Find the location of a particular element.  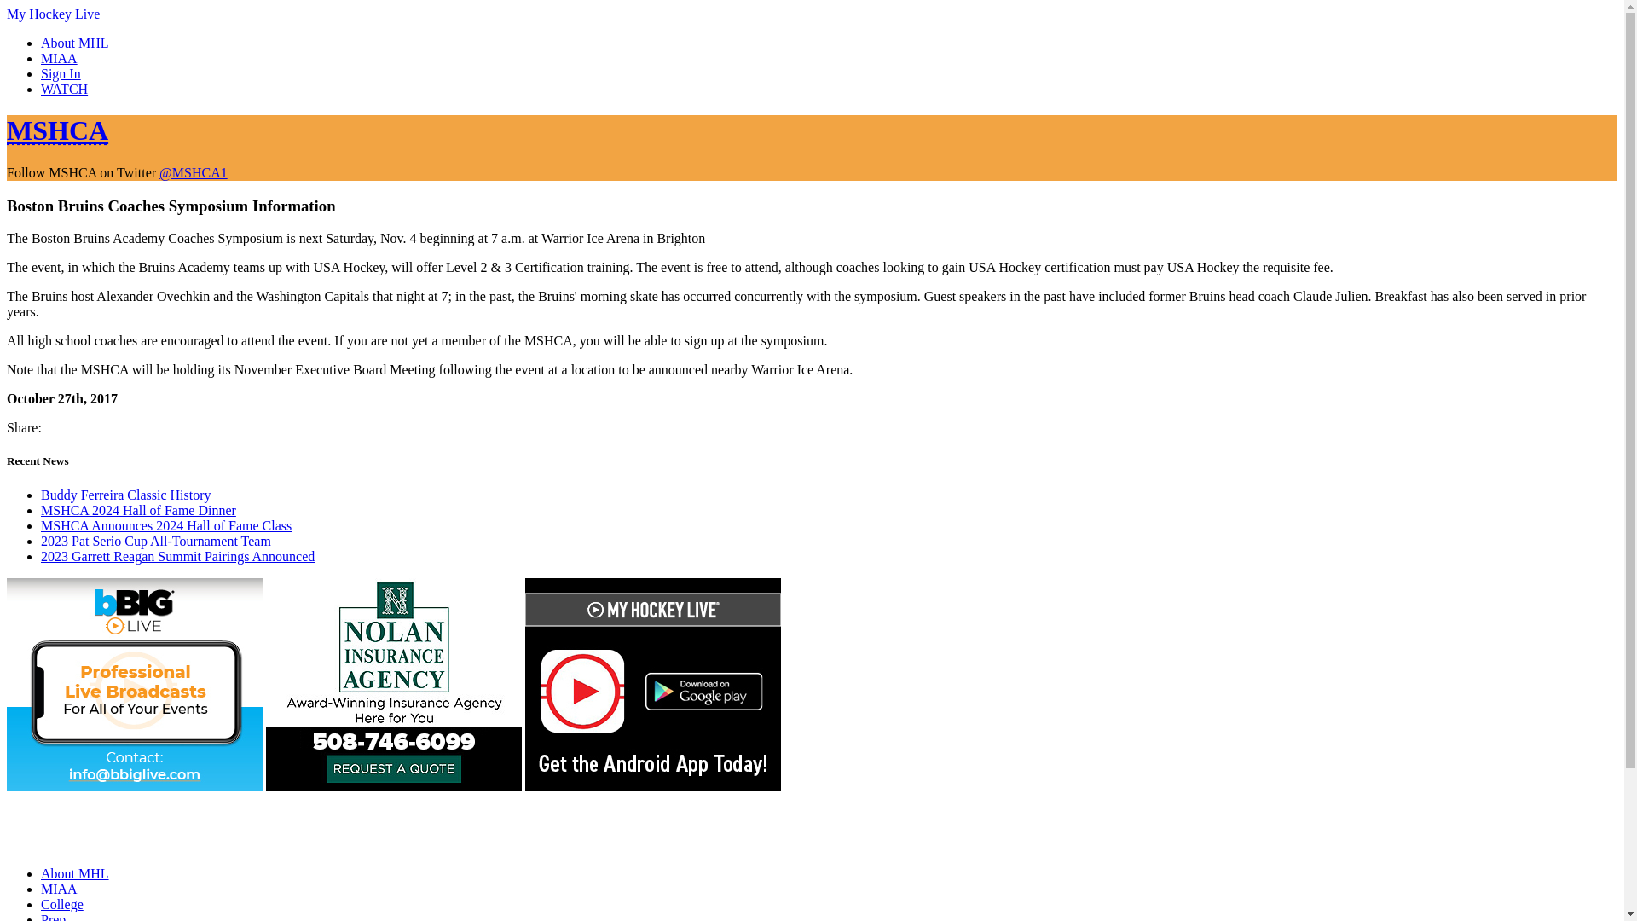

MSHCA 2024 Hall of Fame Dinner is located at coordinates (138, 510).